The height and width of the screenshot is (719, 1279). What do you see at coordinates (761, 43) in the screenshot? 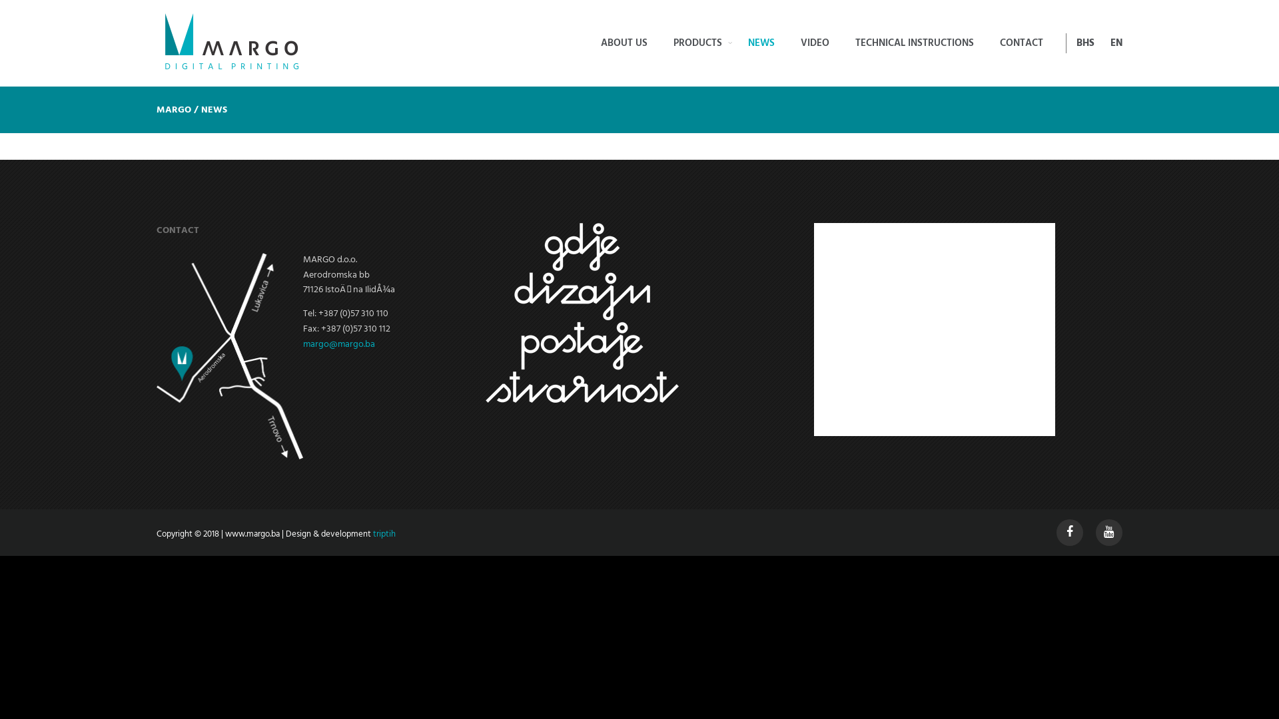
I see `NEWS` at bounding box center [761, 43].